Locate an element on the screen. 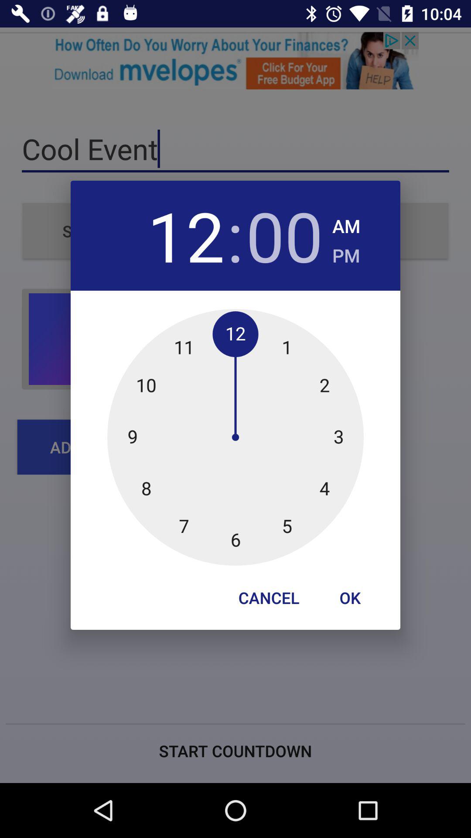 This screenshot has width=471, height=838. open icon next to the 00 app is located at coordinates (346, 223).